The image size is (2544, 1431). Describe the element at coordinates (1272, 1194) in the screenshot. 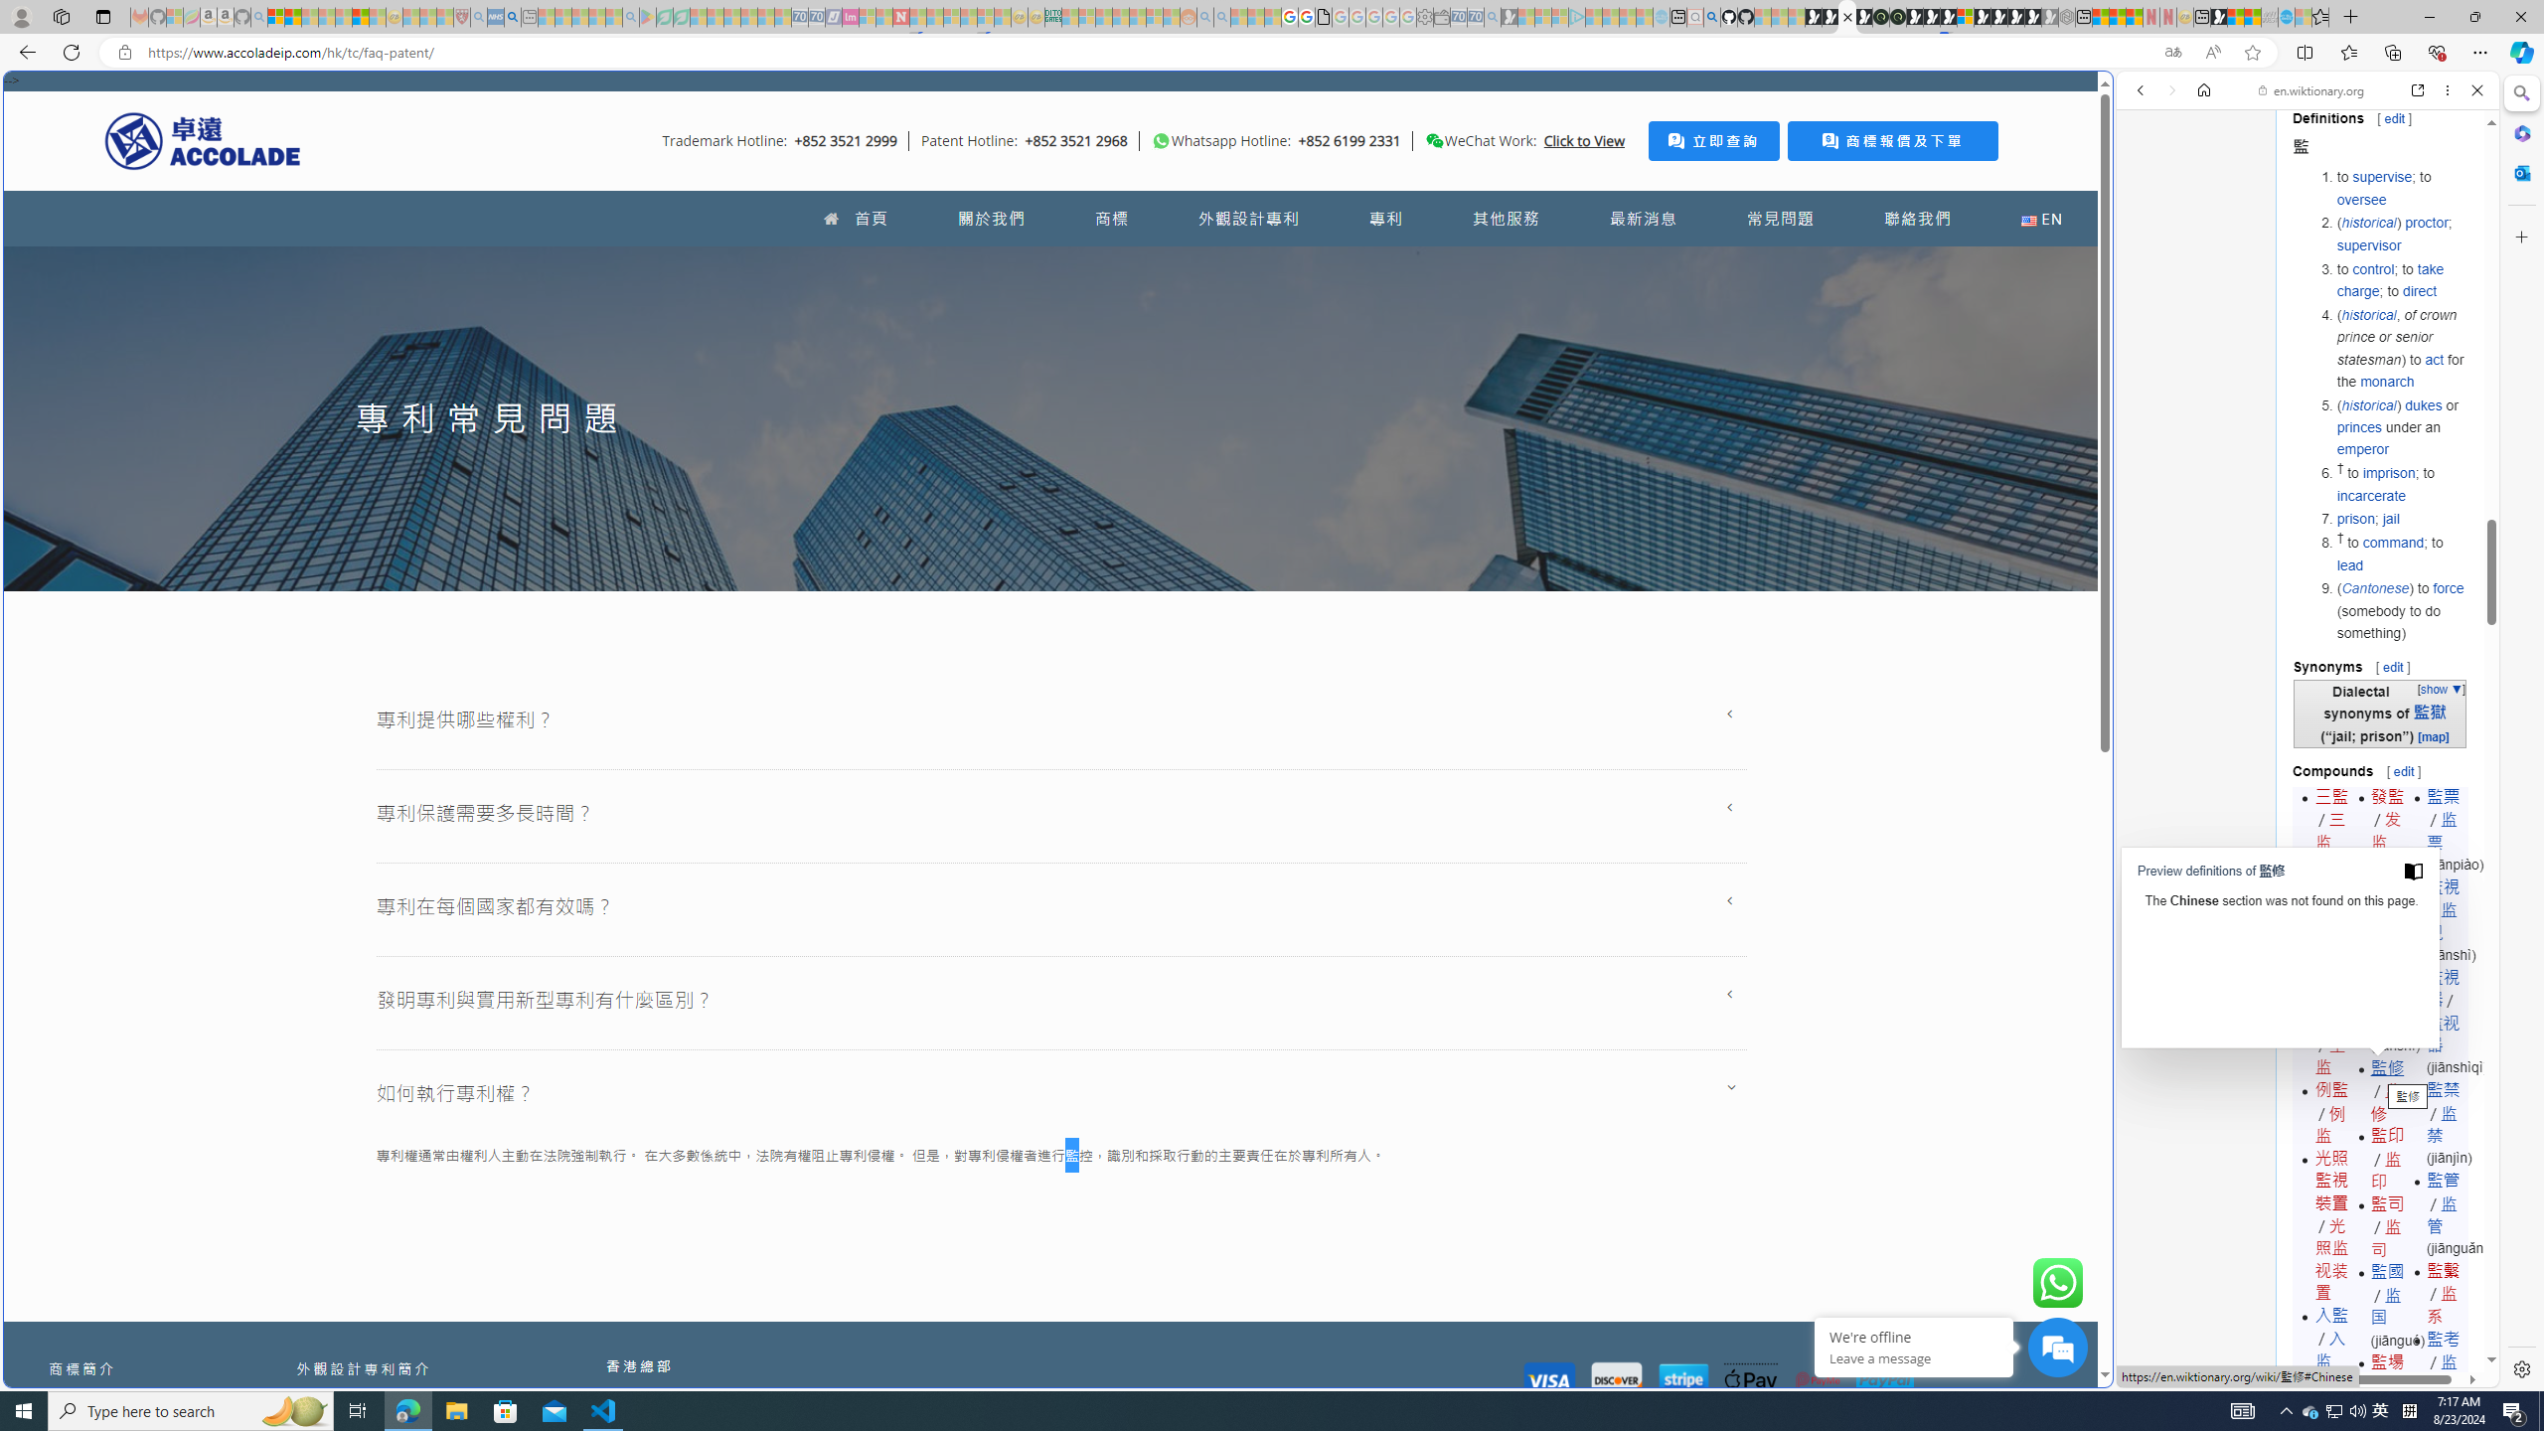

I see `New tab` at that location.